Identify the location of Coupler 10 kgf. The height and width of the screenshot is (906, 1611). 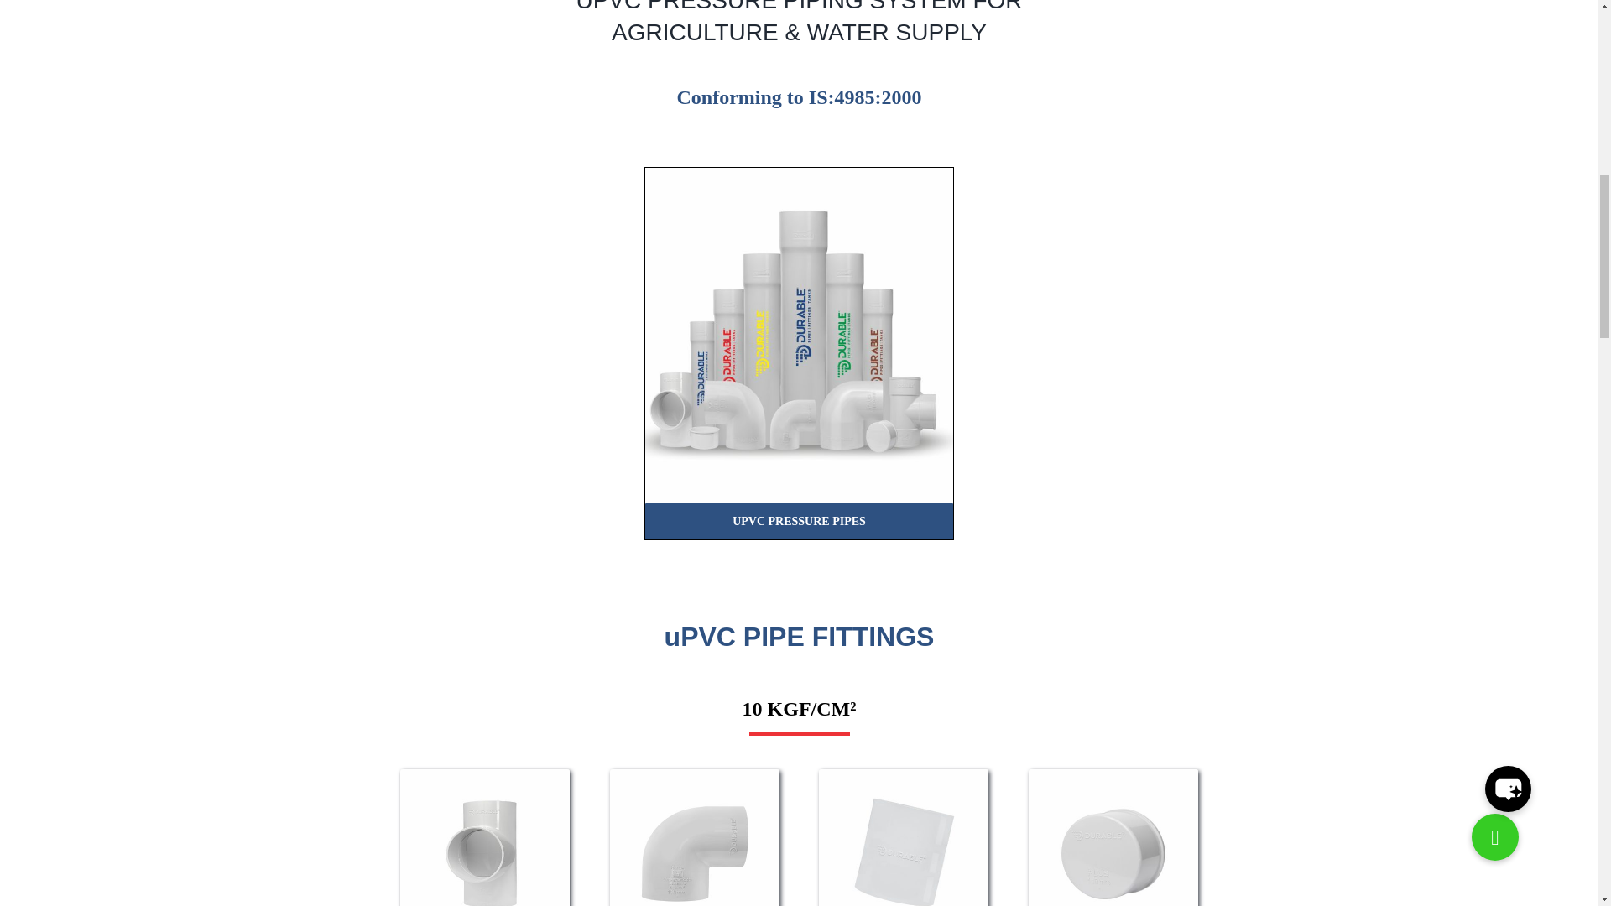
(903, 837).